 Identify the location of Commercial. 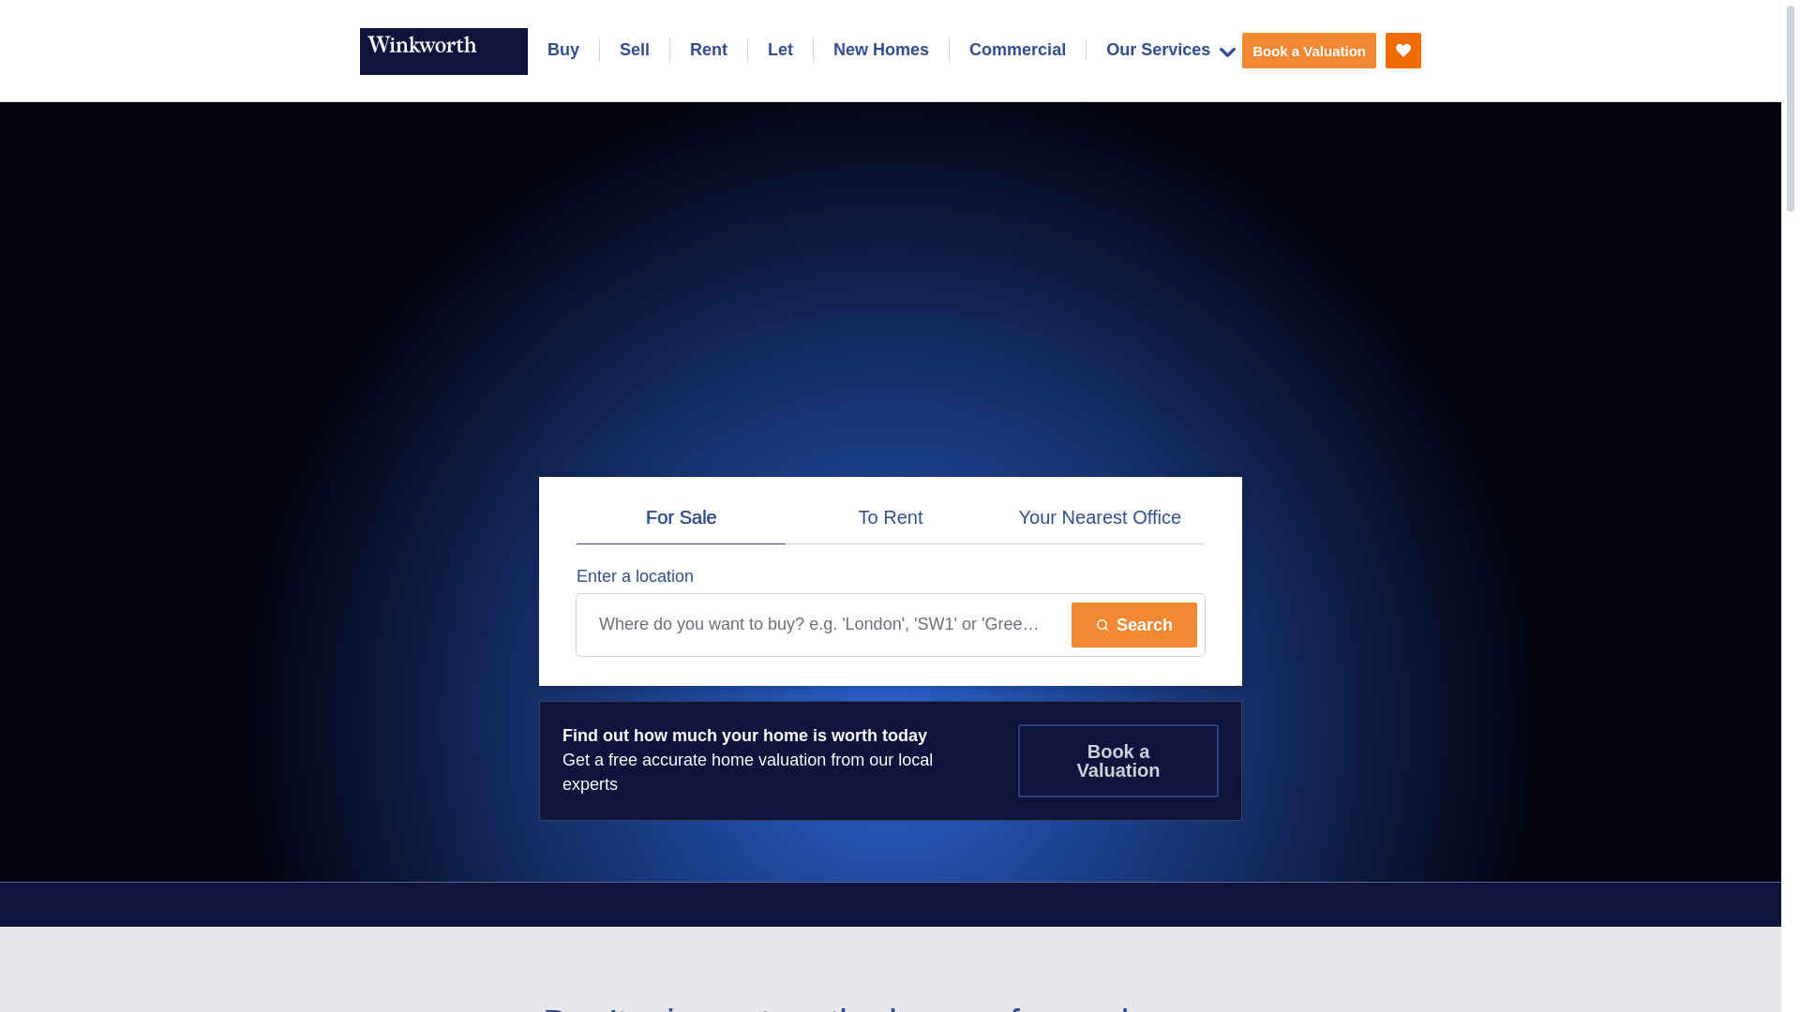
(1017, 51).